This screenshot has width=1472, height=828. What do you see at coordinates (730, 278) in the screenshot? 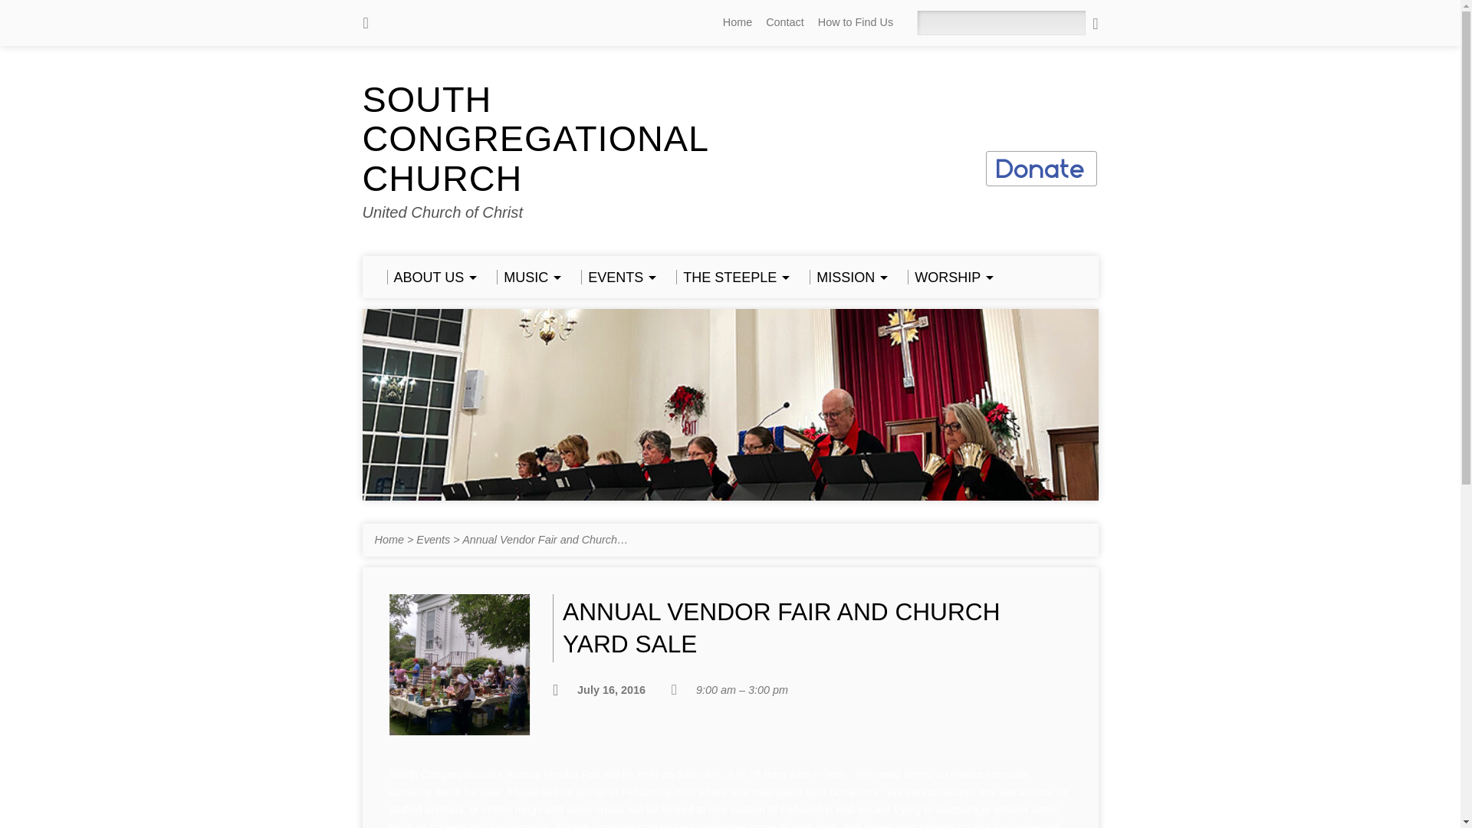
I see `THE STEEPLE` at bounding box center [730, 278].